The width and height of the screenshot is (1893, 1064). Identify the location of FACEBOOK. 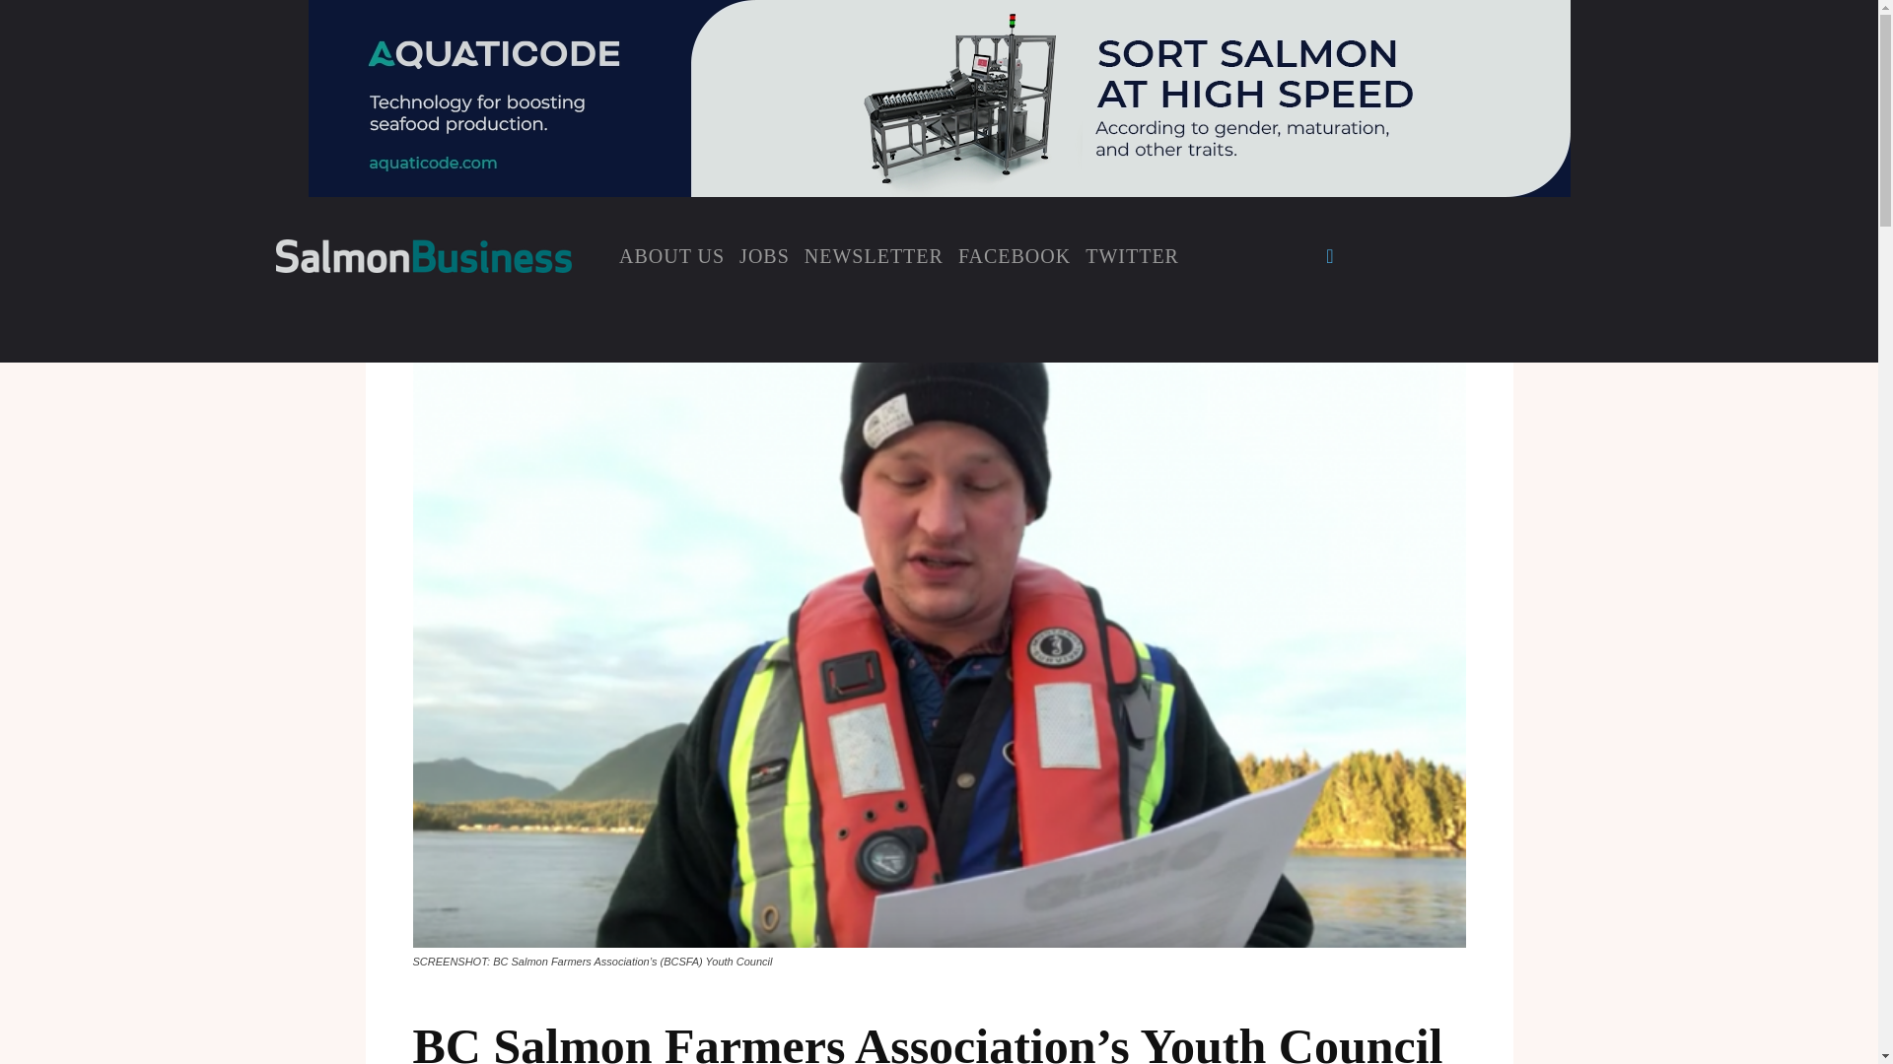
(1014, 255).